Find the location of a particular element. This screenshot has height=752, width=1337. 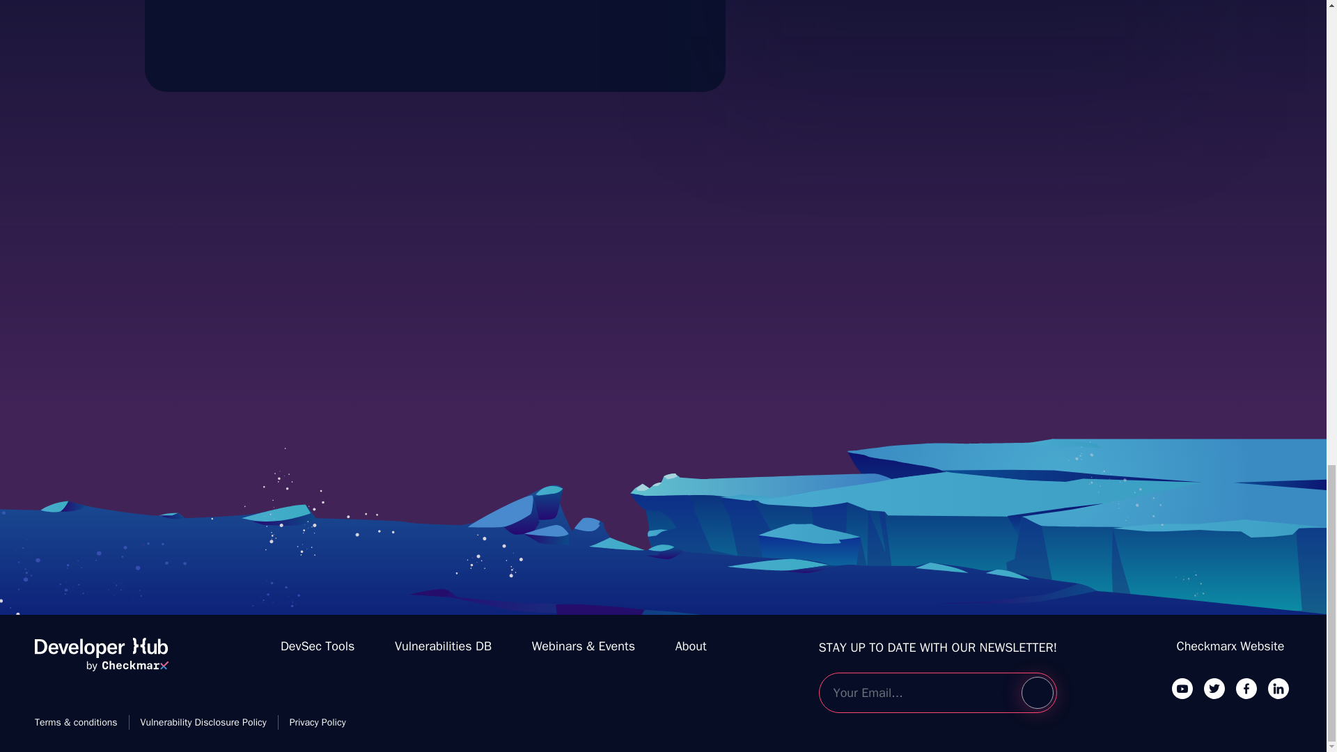

Vulnerabilities DB is located at coordinates (443, 646).